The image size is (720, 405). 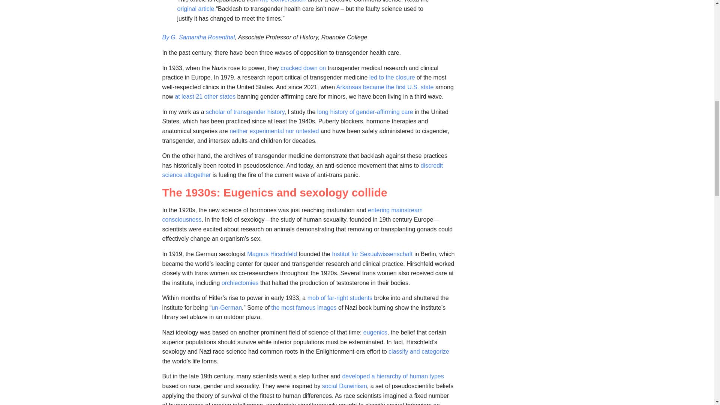 What do you see at coordinates (303, 67) in the screenshot?
I see `cracked down on` at bounding box center [303, 67].